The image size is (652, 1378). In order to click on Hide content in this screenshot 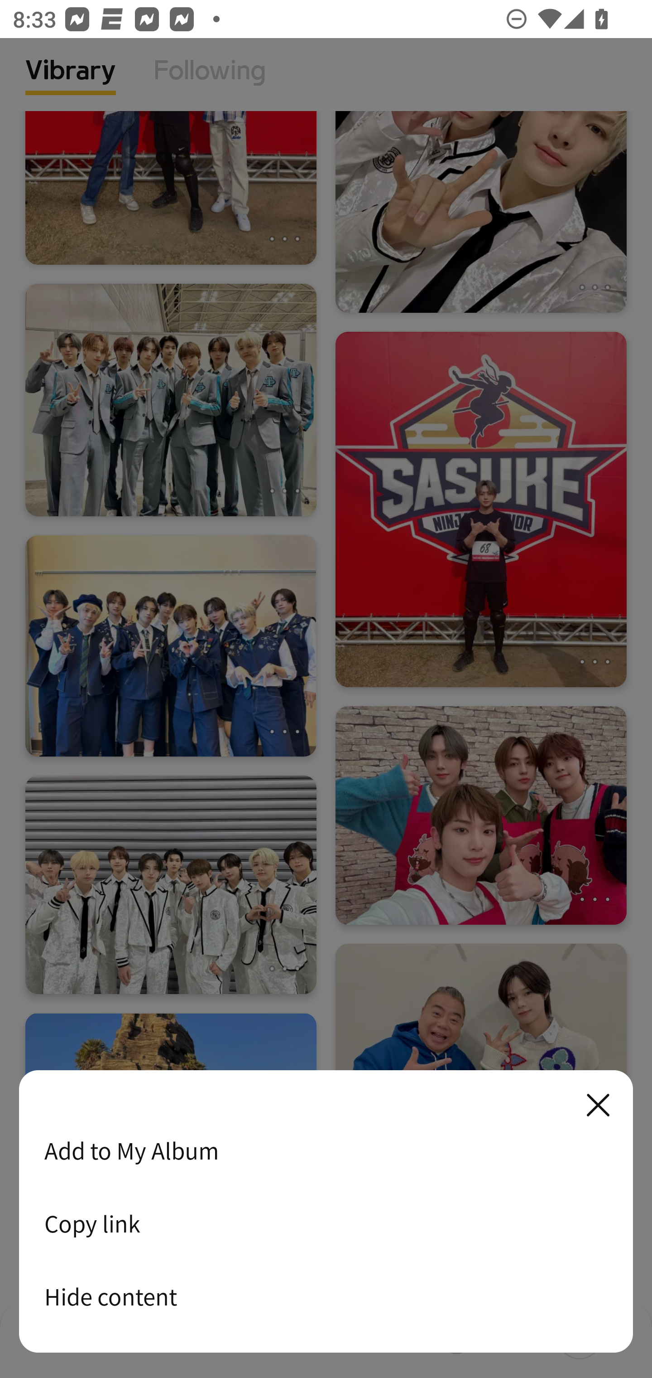, I will do `click(326, 1296)`.